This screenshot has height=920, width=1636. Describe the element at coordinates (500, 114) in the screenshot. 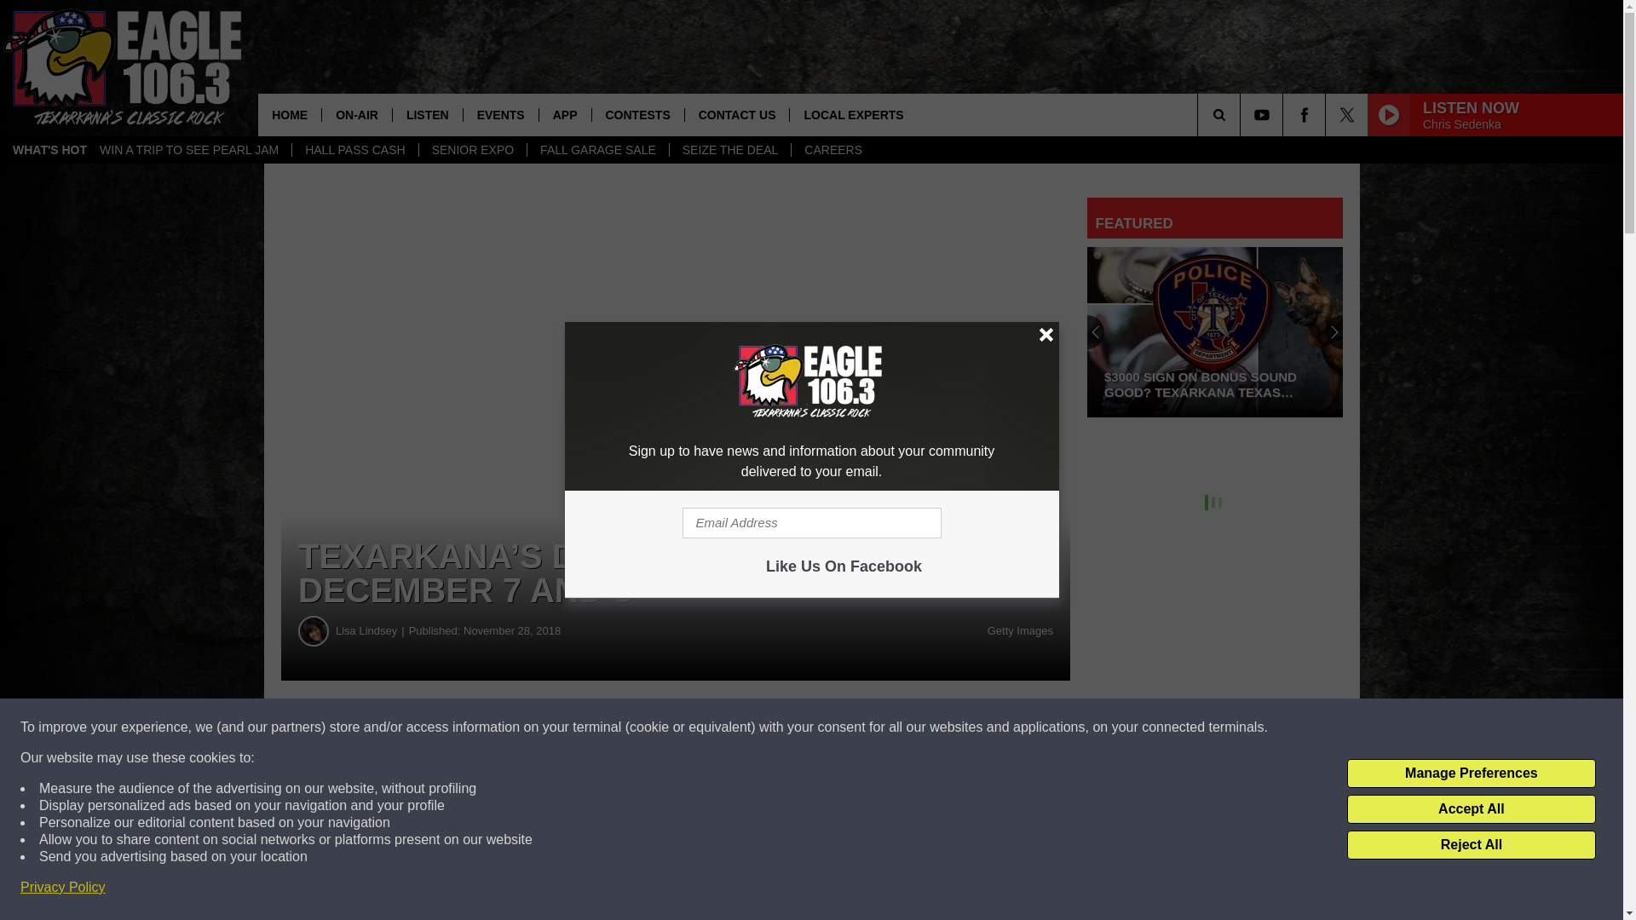

I see `EVENTS` at that location.